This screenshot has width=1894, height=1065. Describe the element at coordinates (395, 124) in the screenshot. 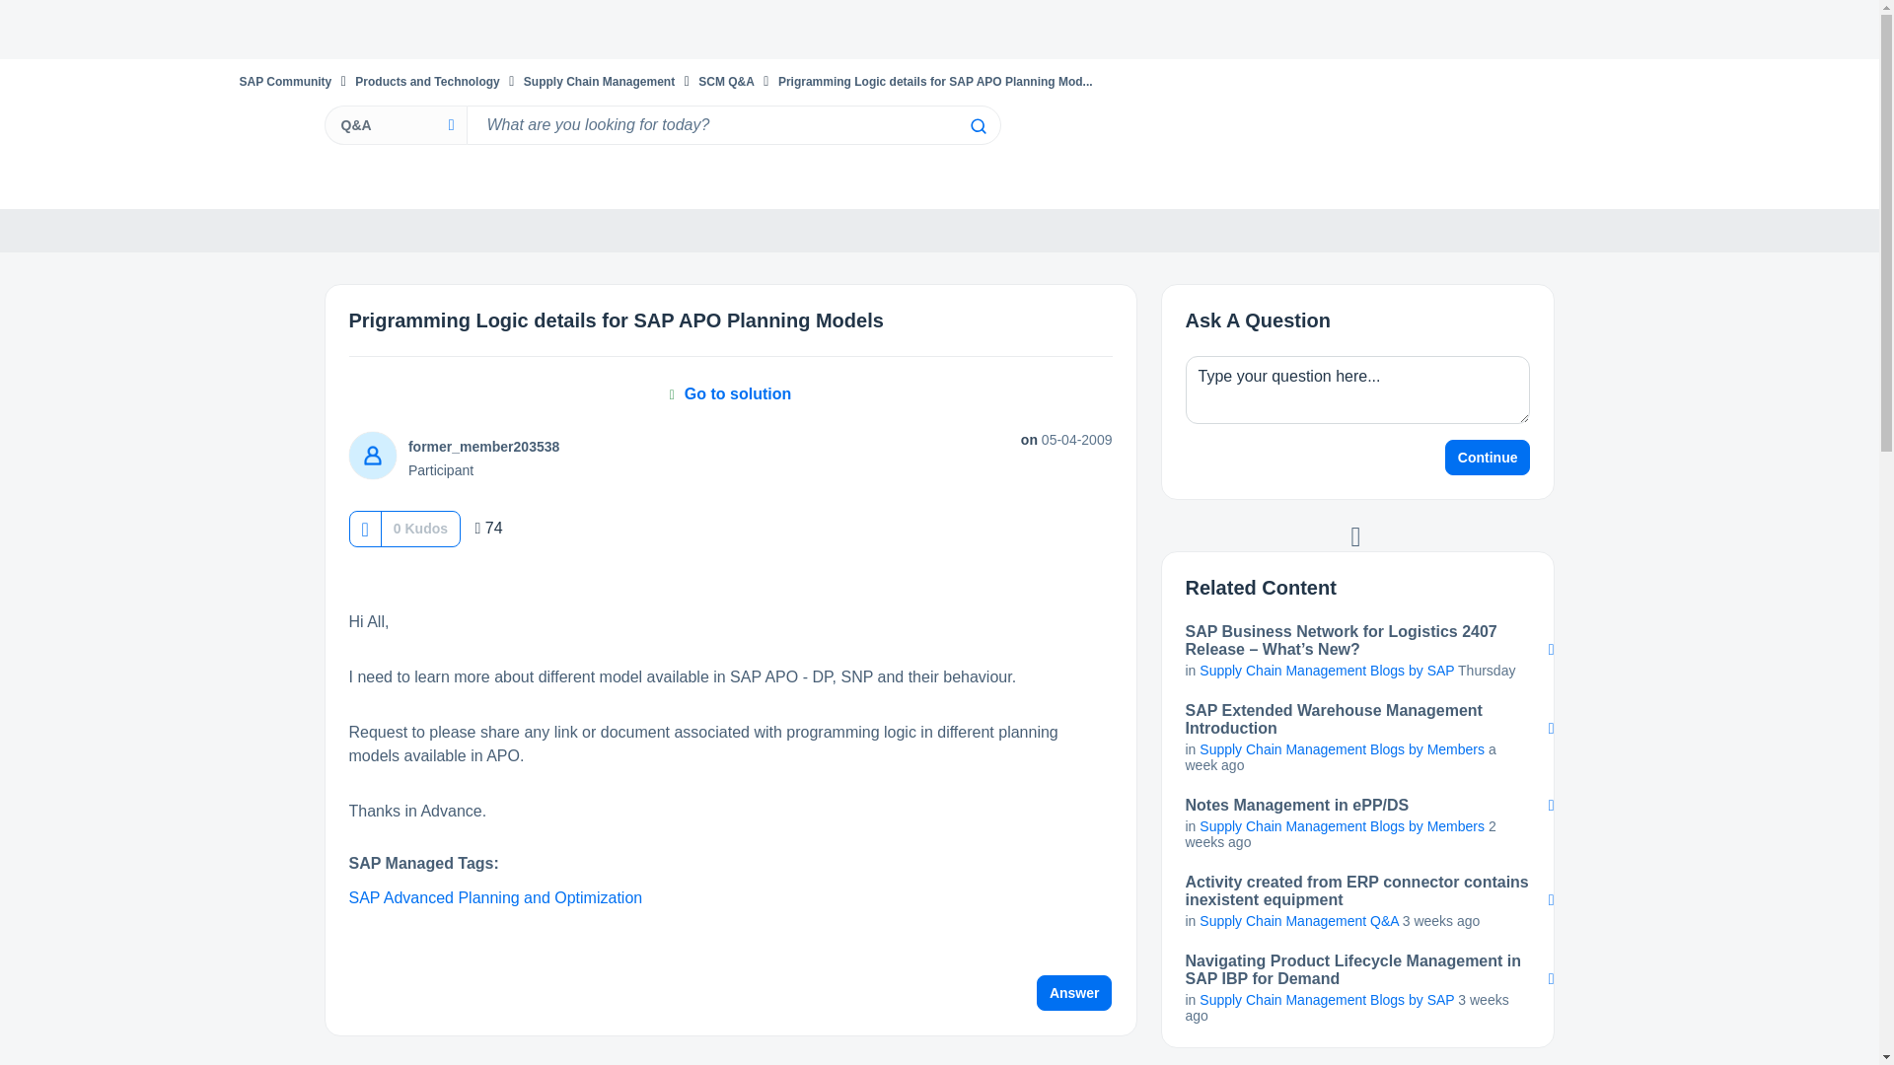

I see `Search Granularity` at that location.